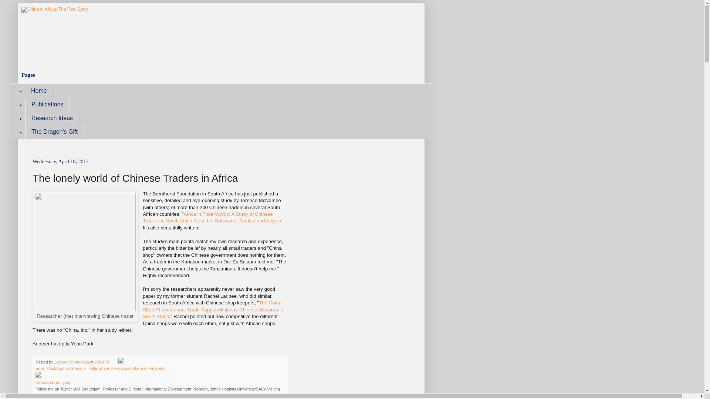  I want to click on Share to Twitter, so click(84, 368).